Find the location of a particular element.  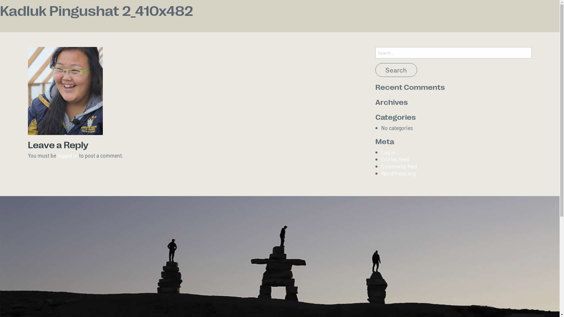

Comments feed is located at coordinates (399, 166).